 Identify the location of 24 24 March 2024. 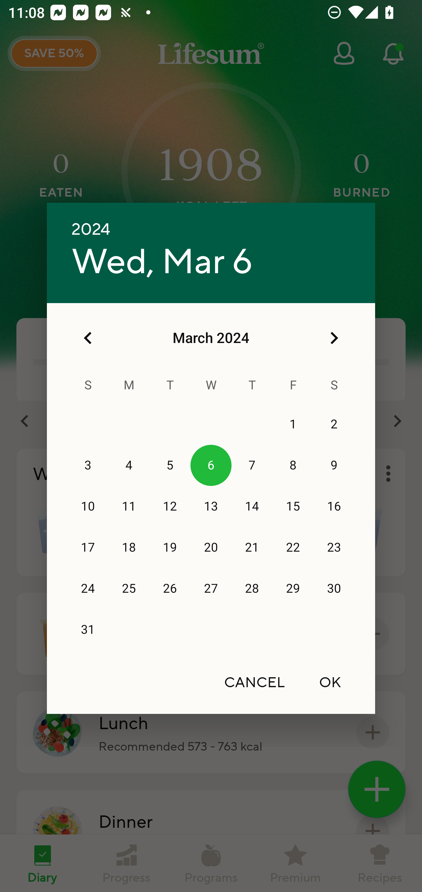
(88, 589).